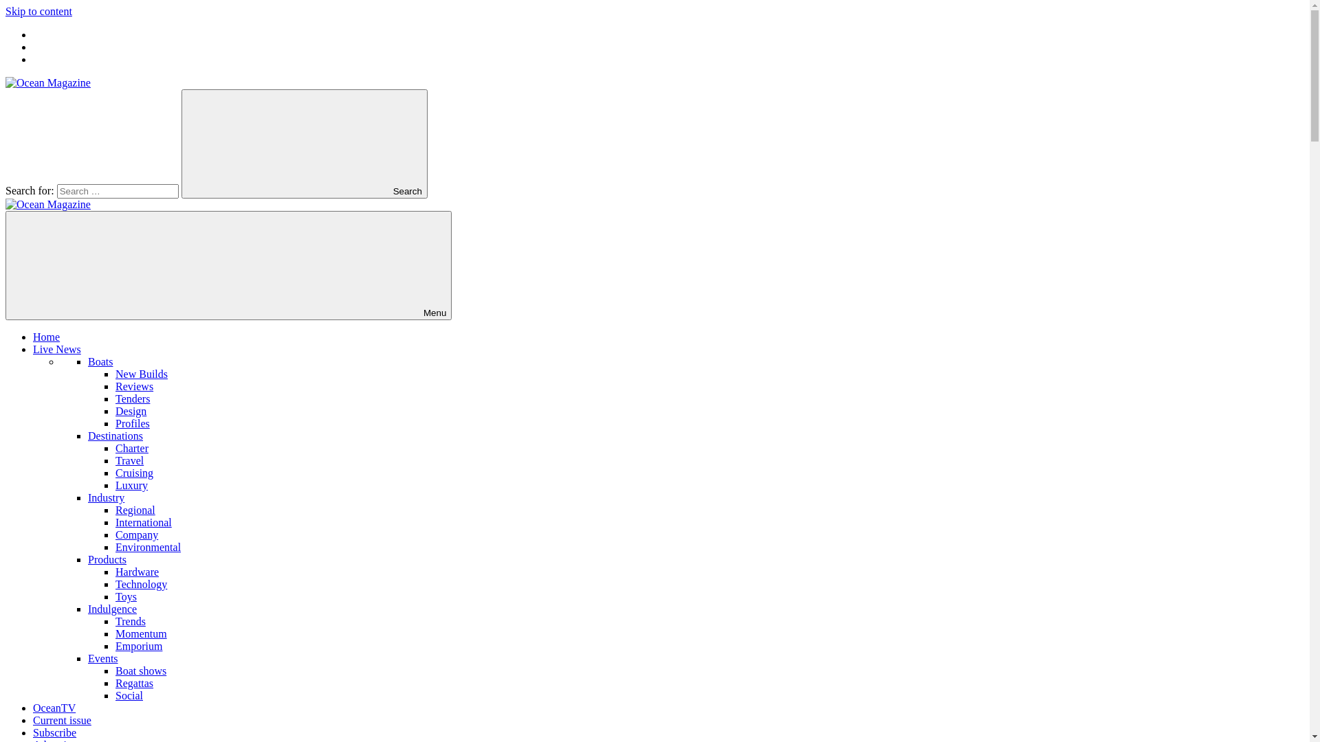  What do you see at coordinates (48, 82) in the screenshot?
I see `Ocean Magazine` at bounding box center [48, 82].